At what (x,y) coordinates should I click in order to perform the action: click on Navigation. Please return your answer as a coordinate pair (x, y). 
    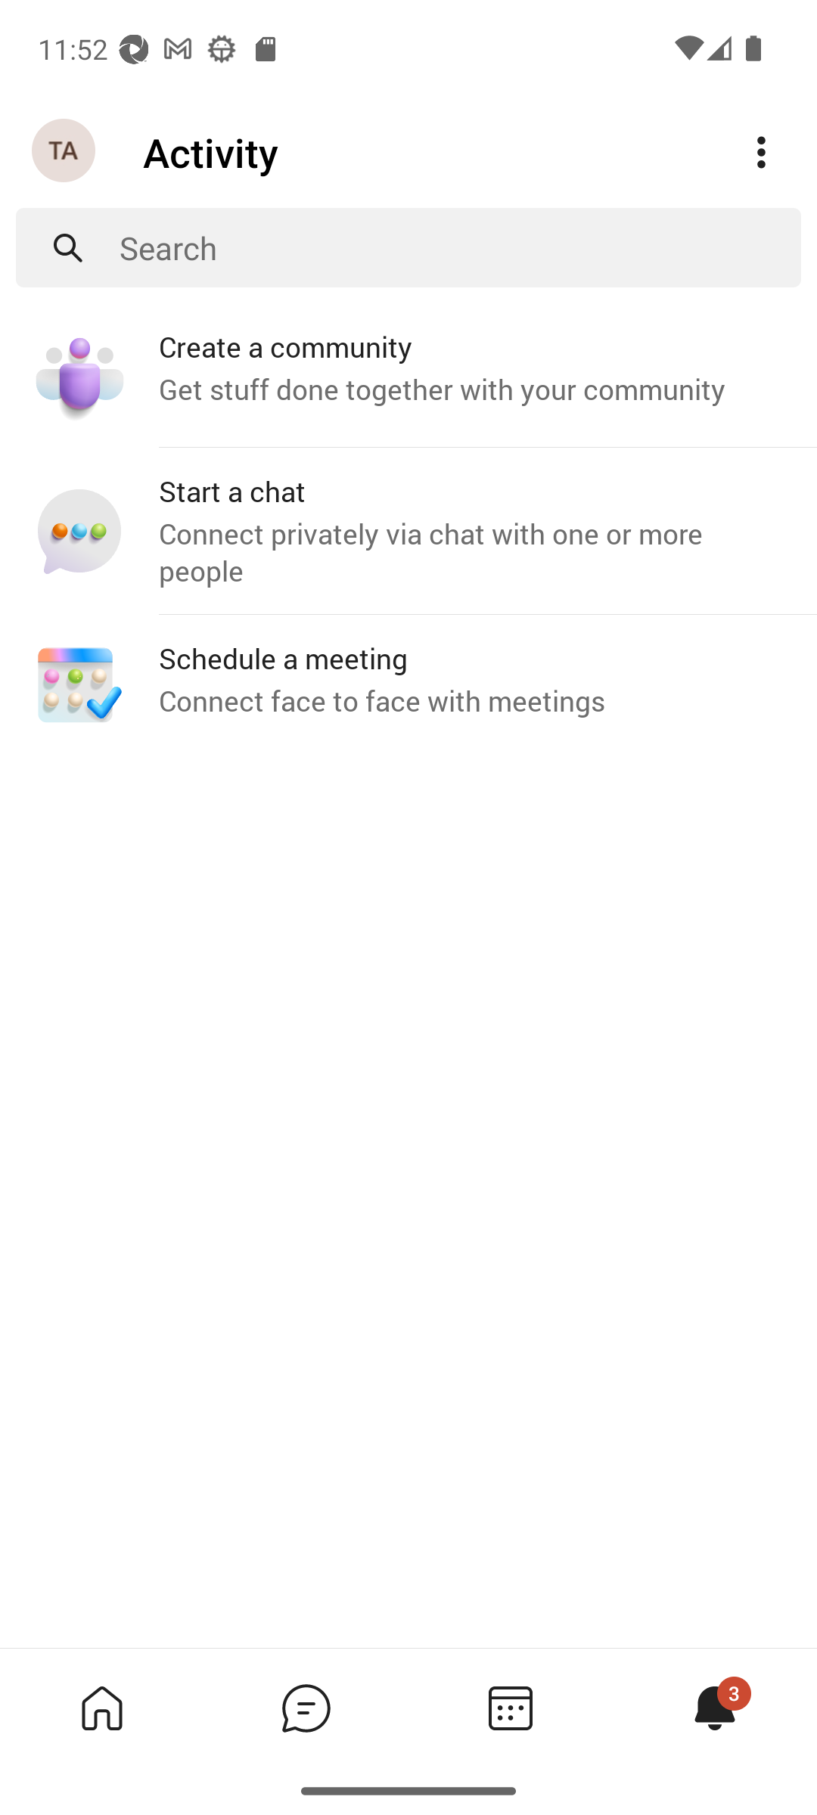
    Looking at the image, I should click on (65, 151).